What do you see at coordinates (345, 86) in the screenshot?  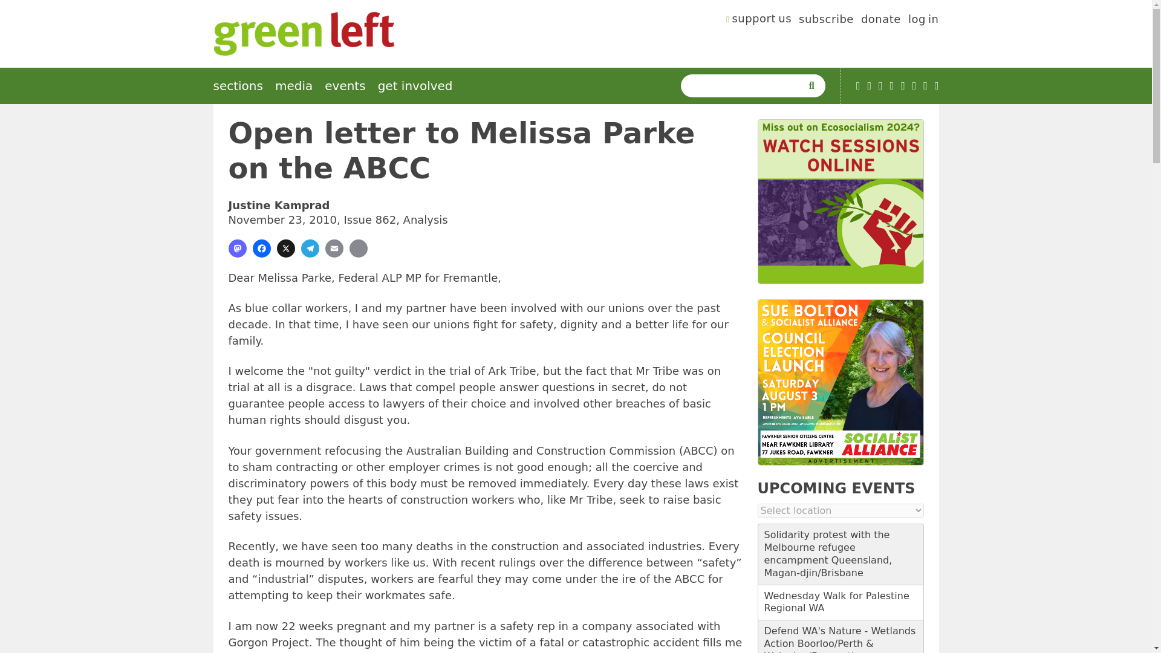 I see `events` at bounding box center [345, 86].